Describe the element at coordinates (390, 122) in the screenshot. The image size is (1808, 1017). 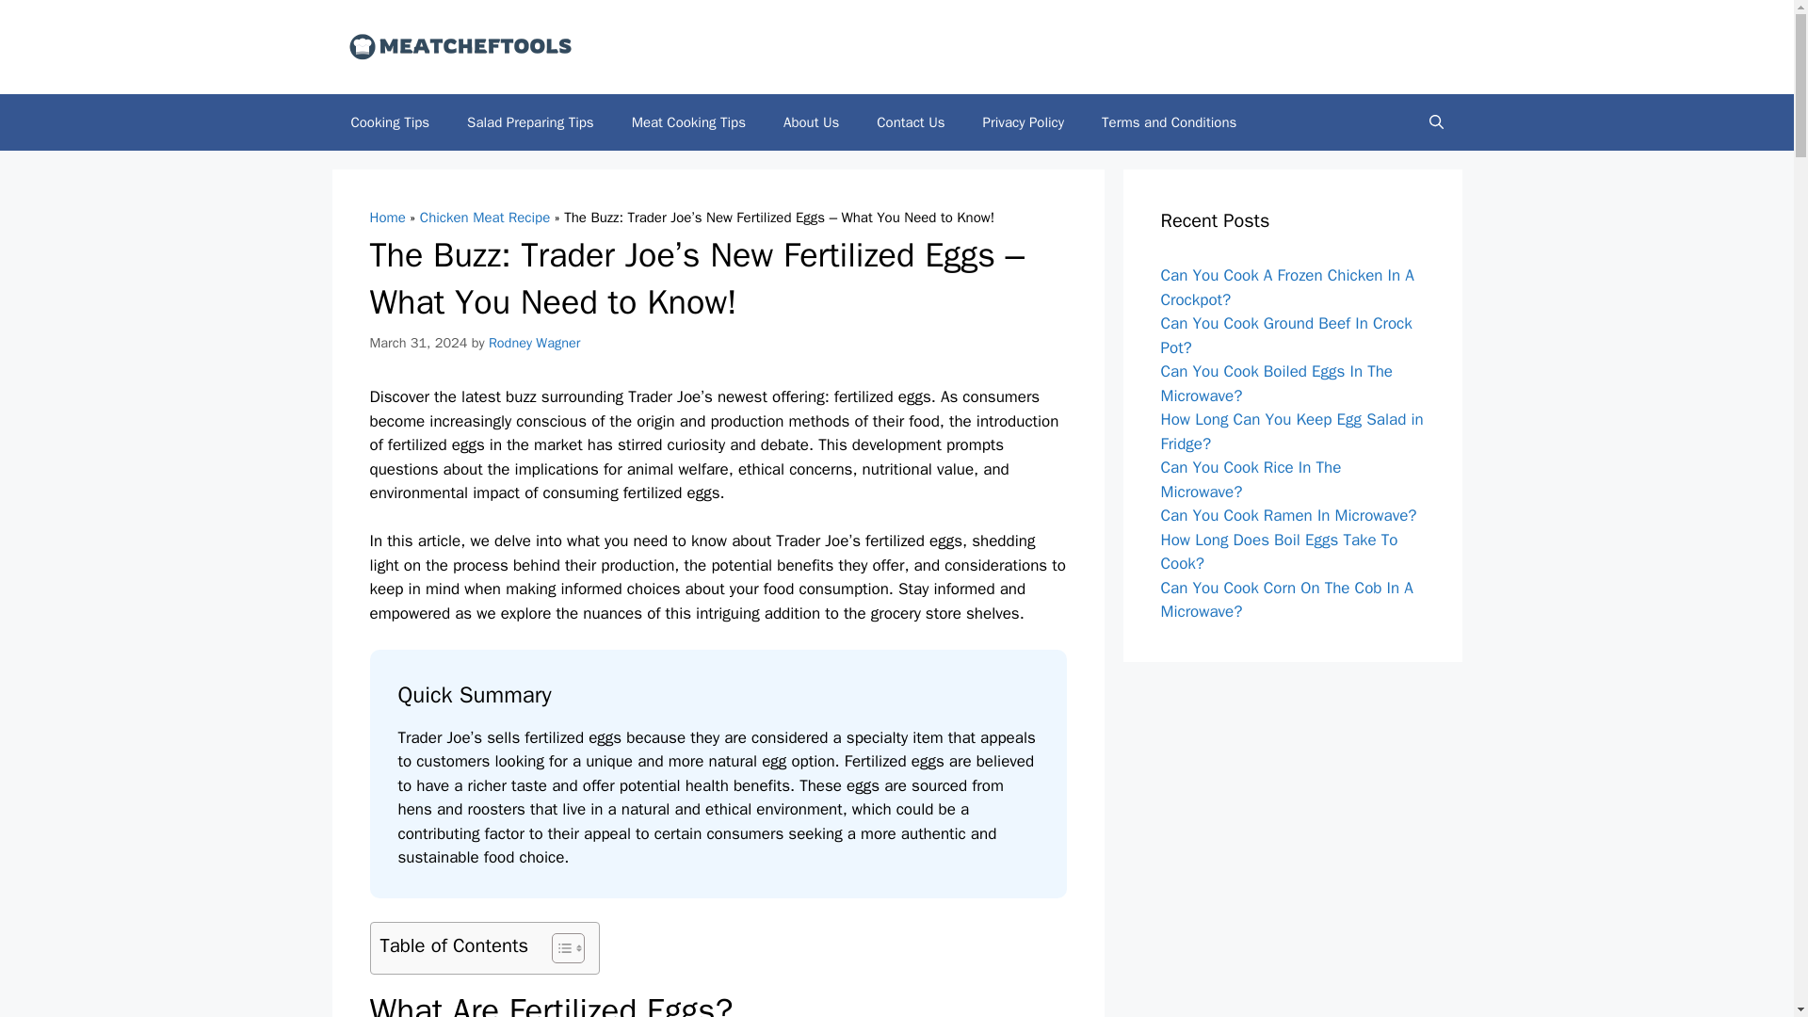
I see `Cooking Tips` at that location.